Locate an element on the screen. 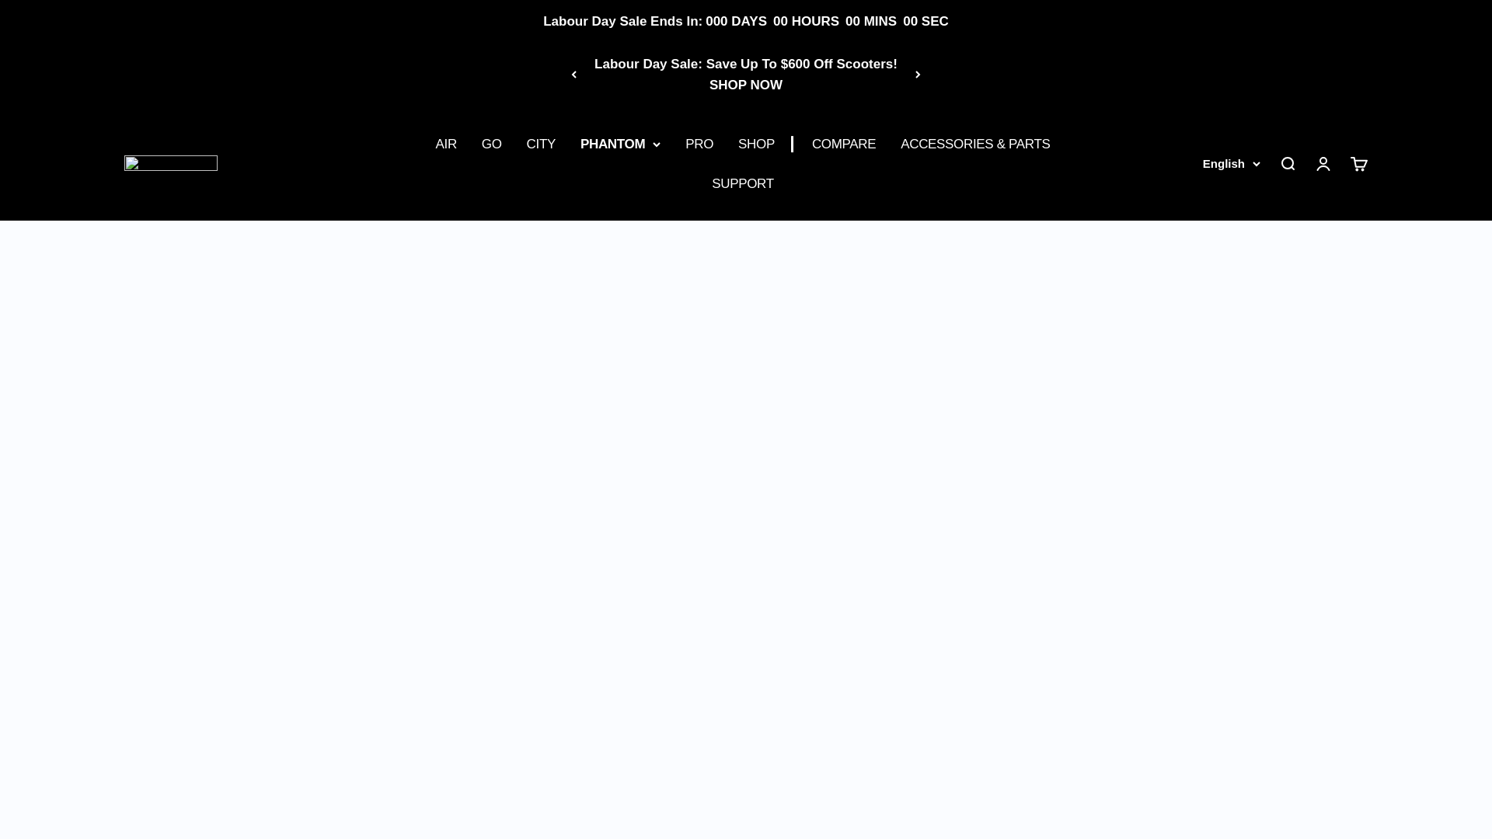  CITY is located at coordinates (541, 143).